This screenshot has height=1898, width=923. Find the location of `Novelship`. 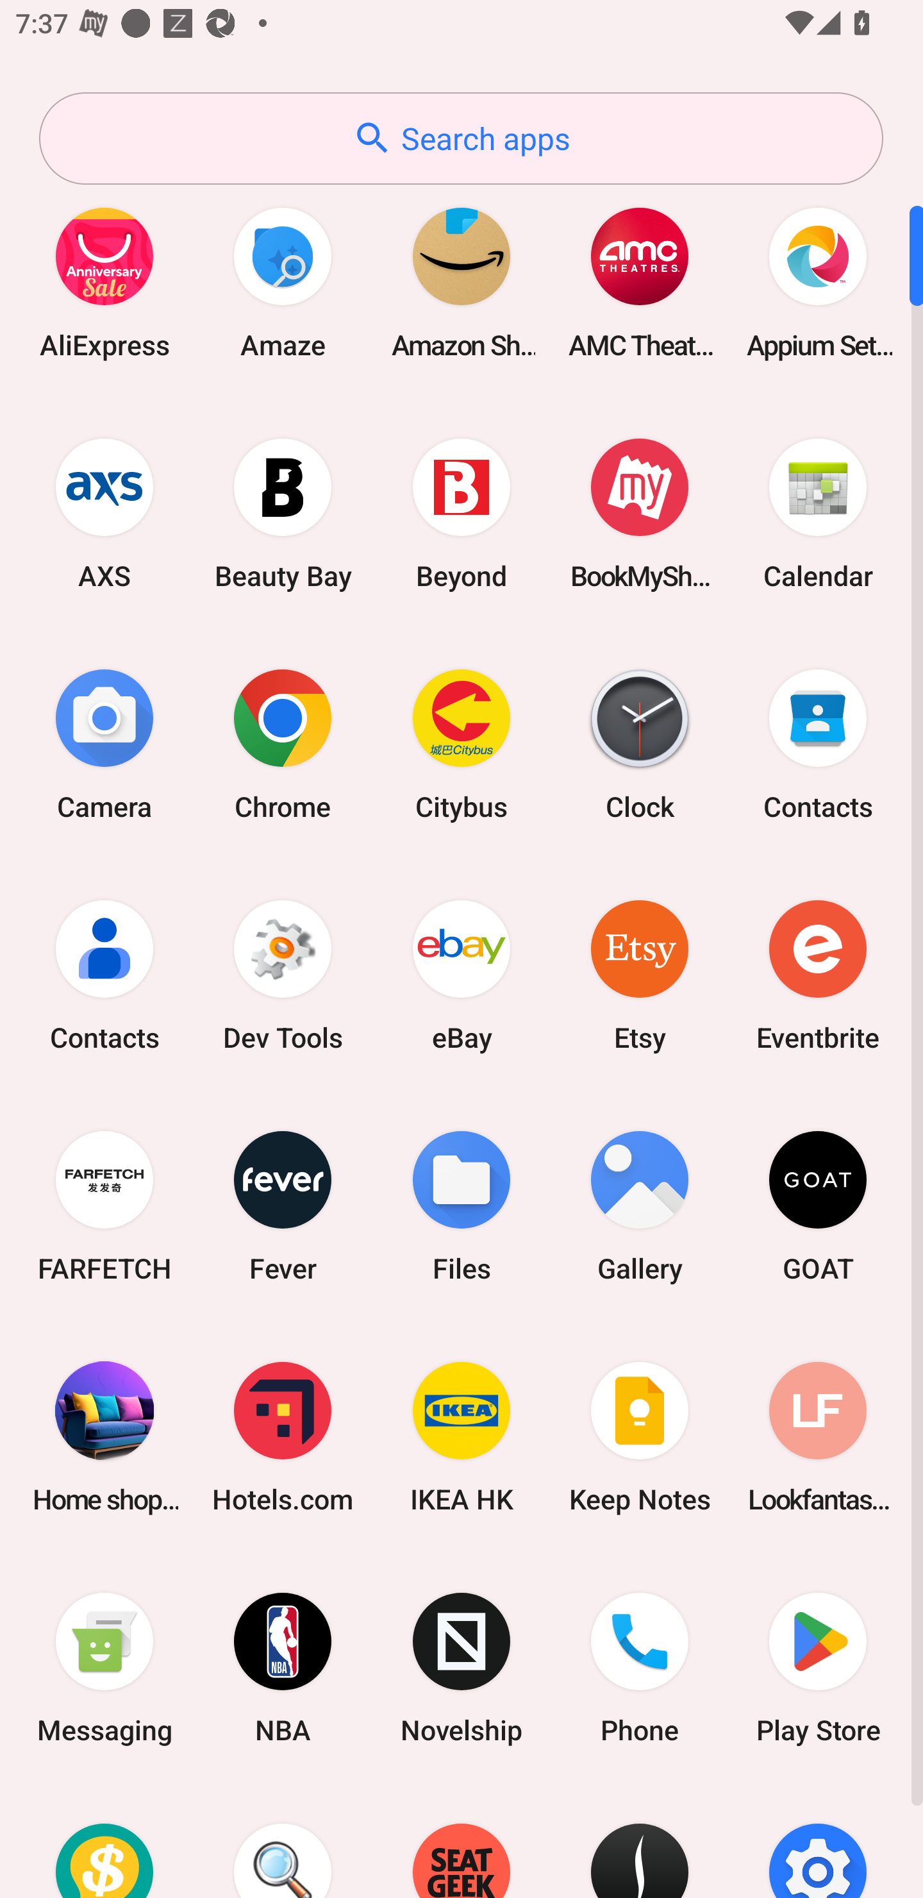

Novelship is located at coordinates (462, 1668).